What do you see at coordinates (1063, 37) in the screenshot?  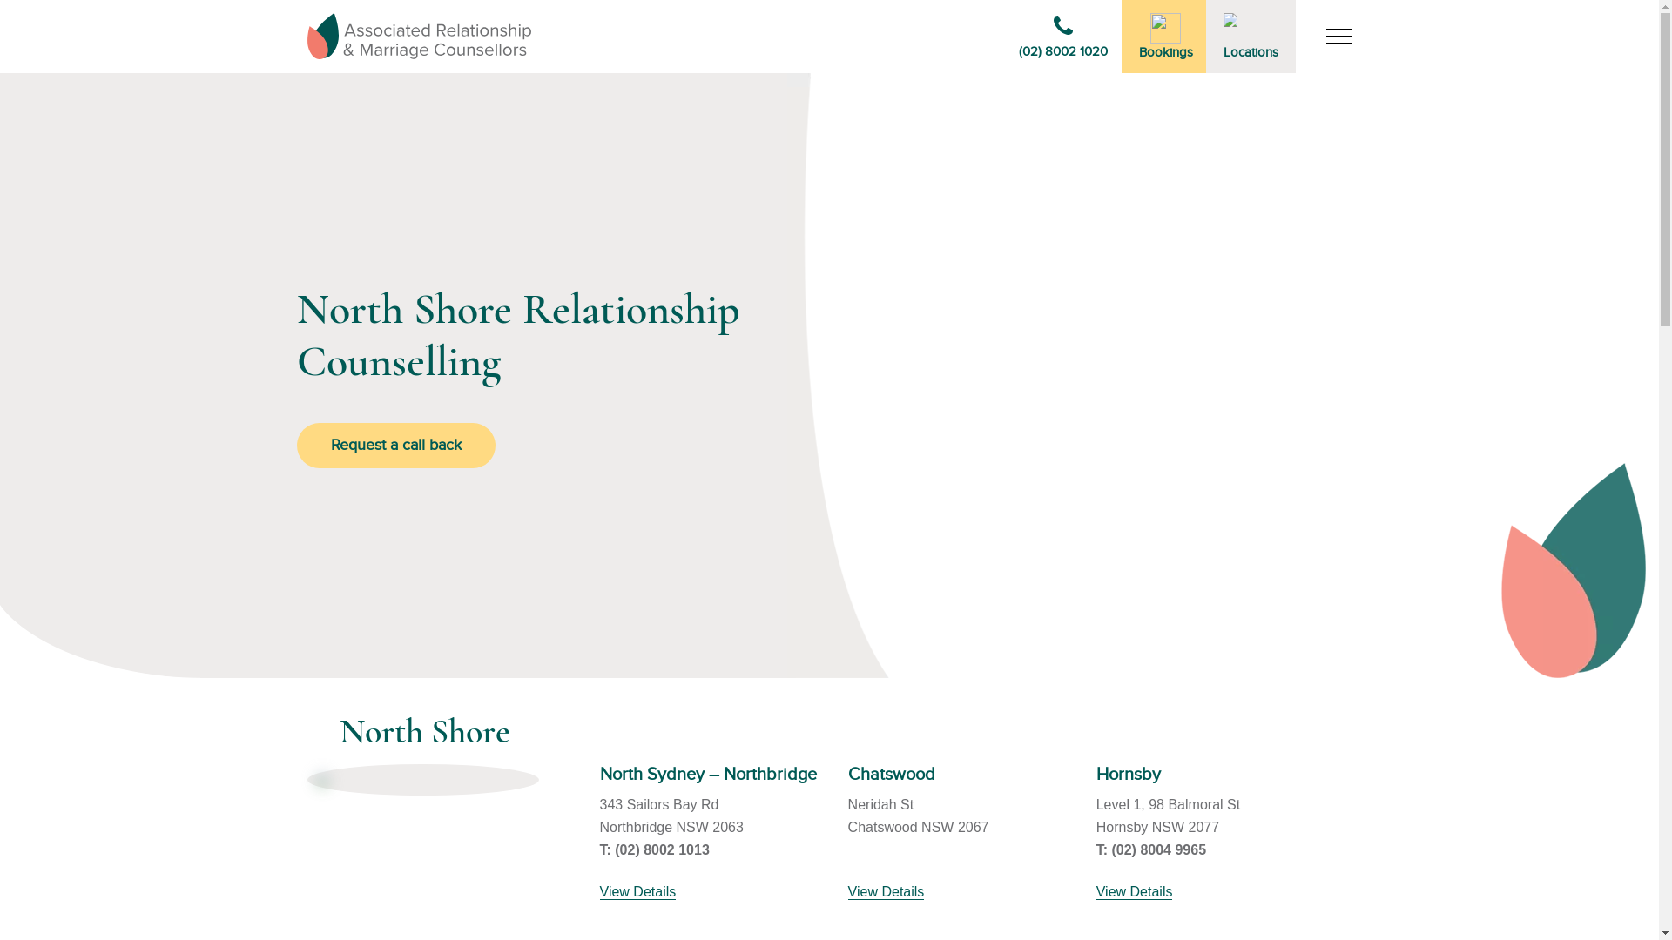 I see `(02) 8002 1020` at bounding box center [1063, 37].